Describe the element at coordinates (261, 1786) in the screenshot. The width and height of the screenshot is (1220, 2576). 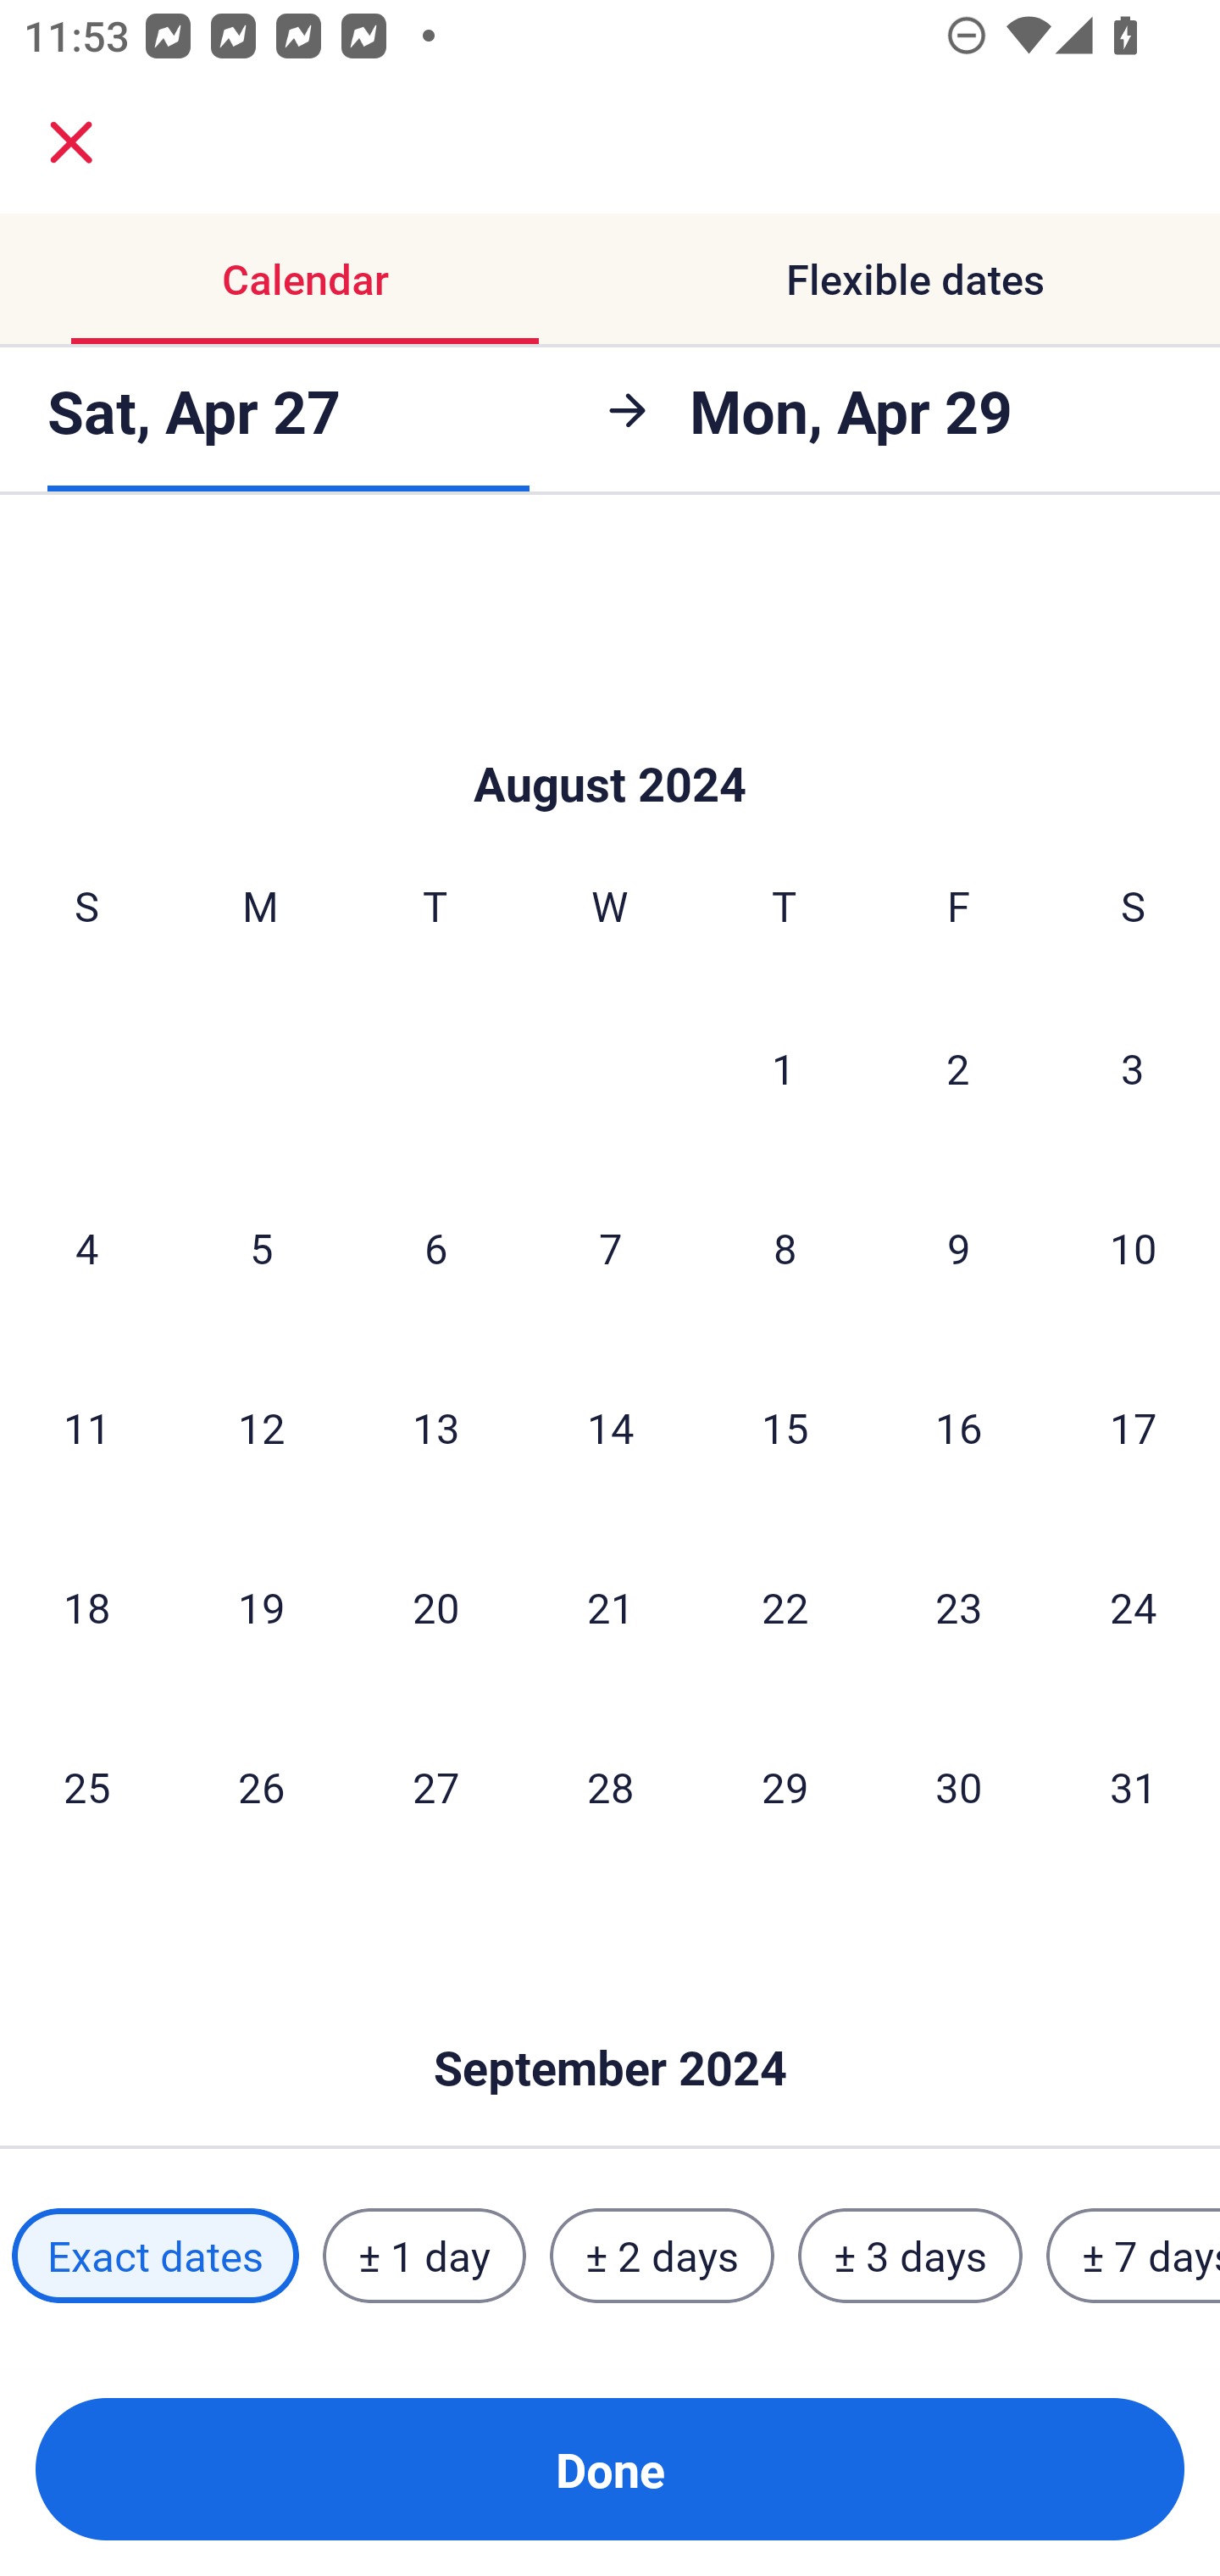
I see `26 Monday, August 26, 2024` at that location.